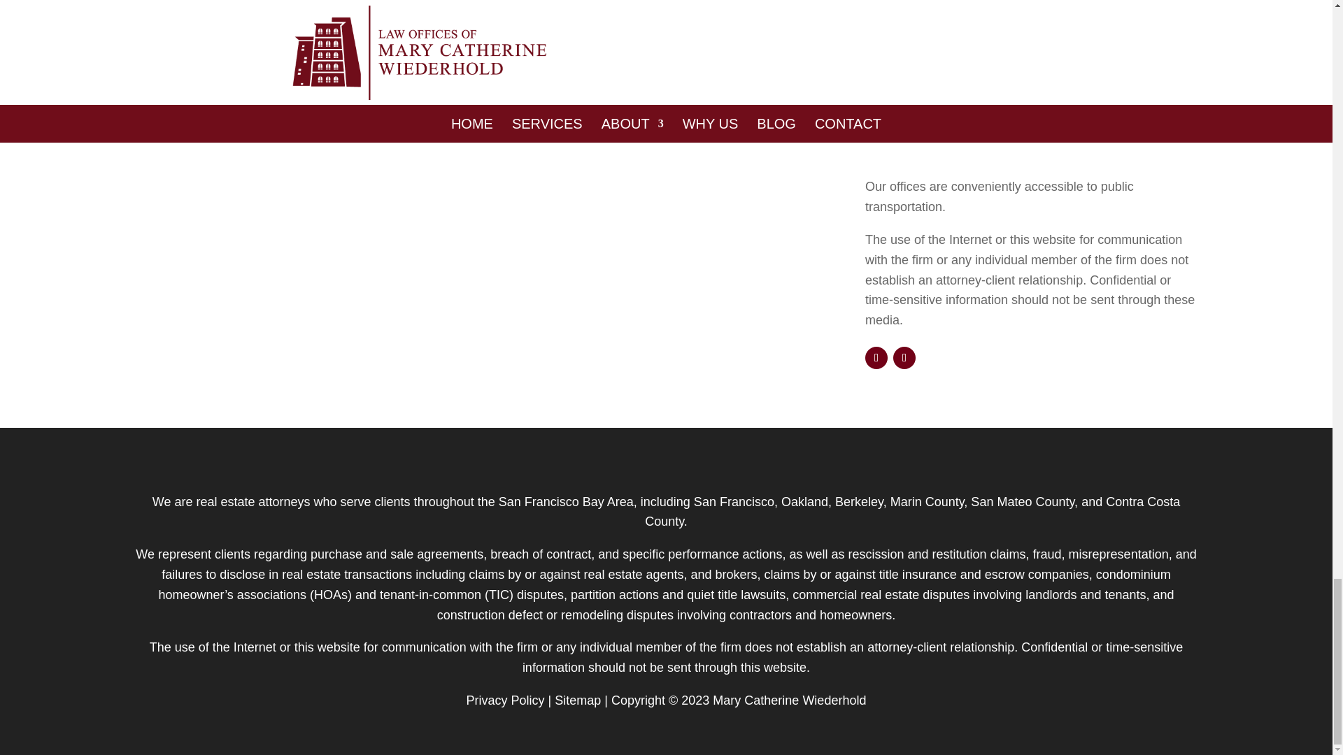 This screenshot has height=755, width=1343. What do you see at coordinates (192, 112) in the screenshot?
I see `Contact Us` at bounding box center [192, 112].